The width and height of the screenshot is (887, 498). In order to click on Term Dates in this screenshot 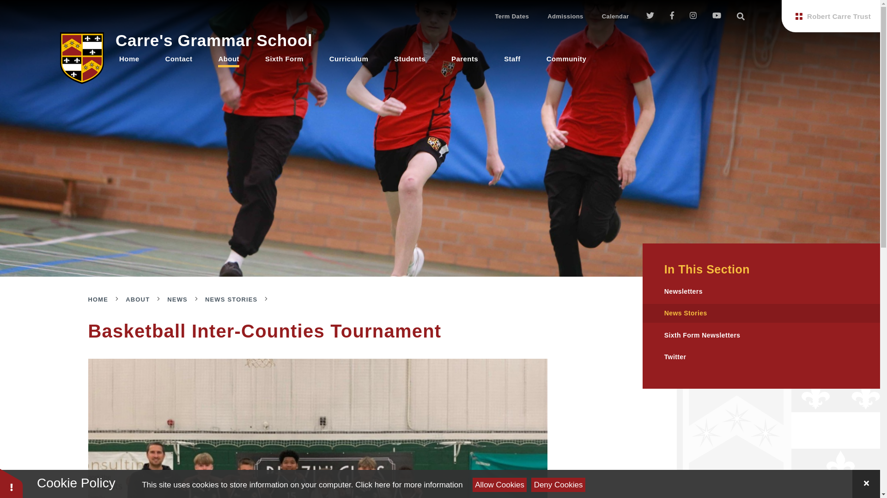, I will do `click(512, 16)`.